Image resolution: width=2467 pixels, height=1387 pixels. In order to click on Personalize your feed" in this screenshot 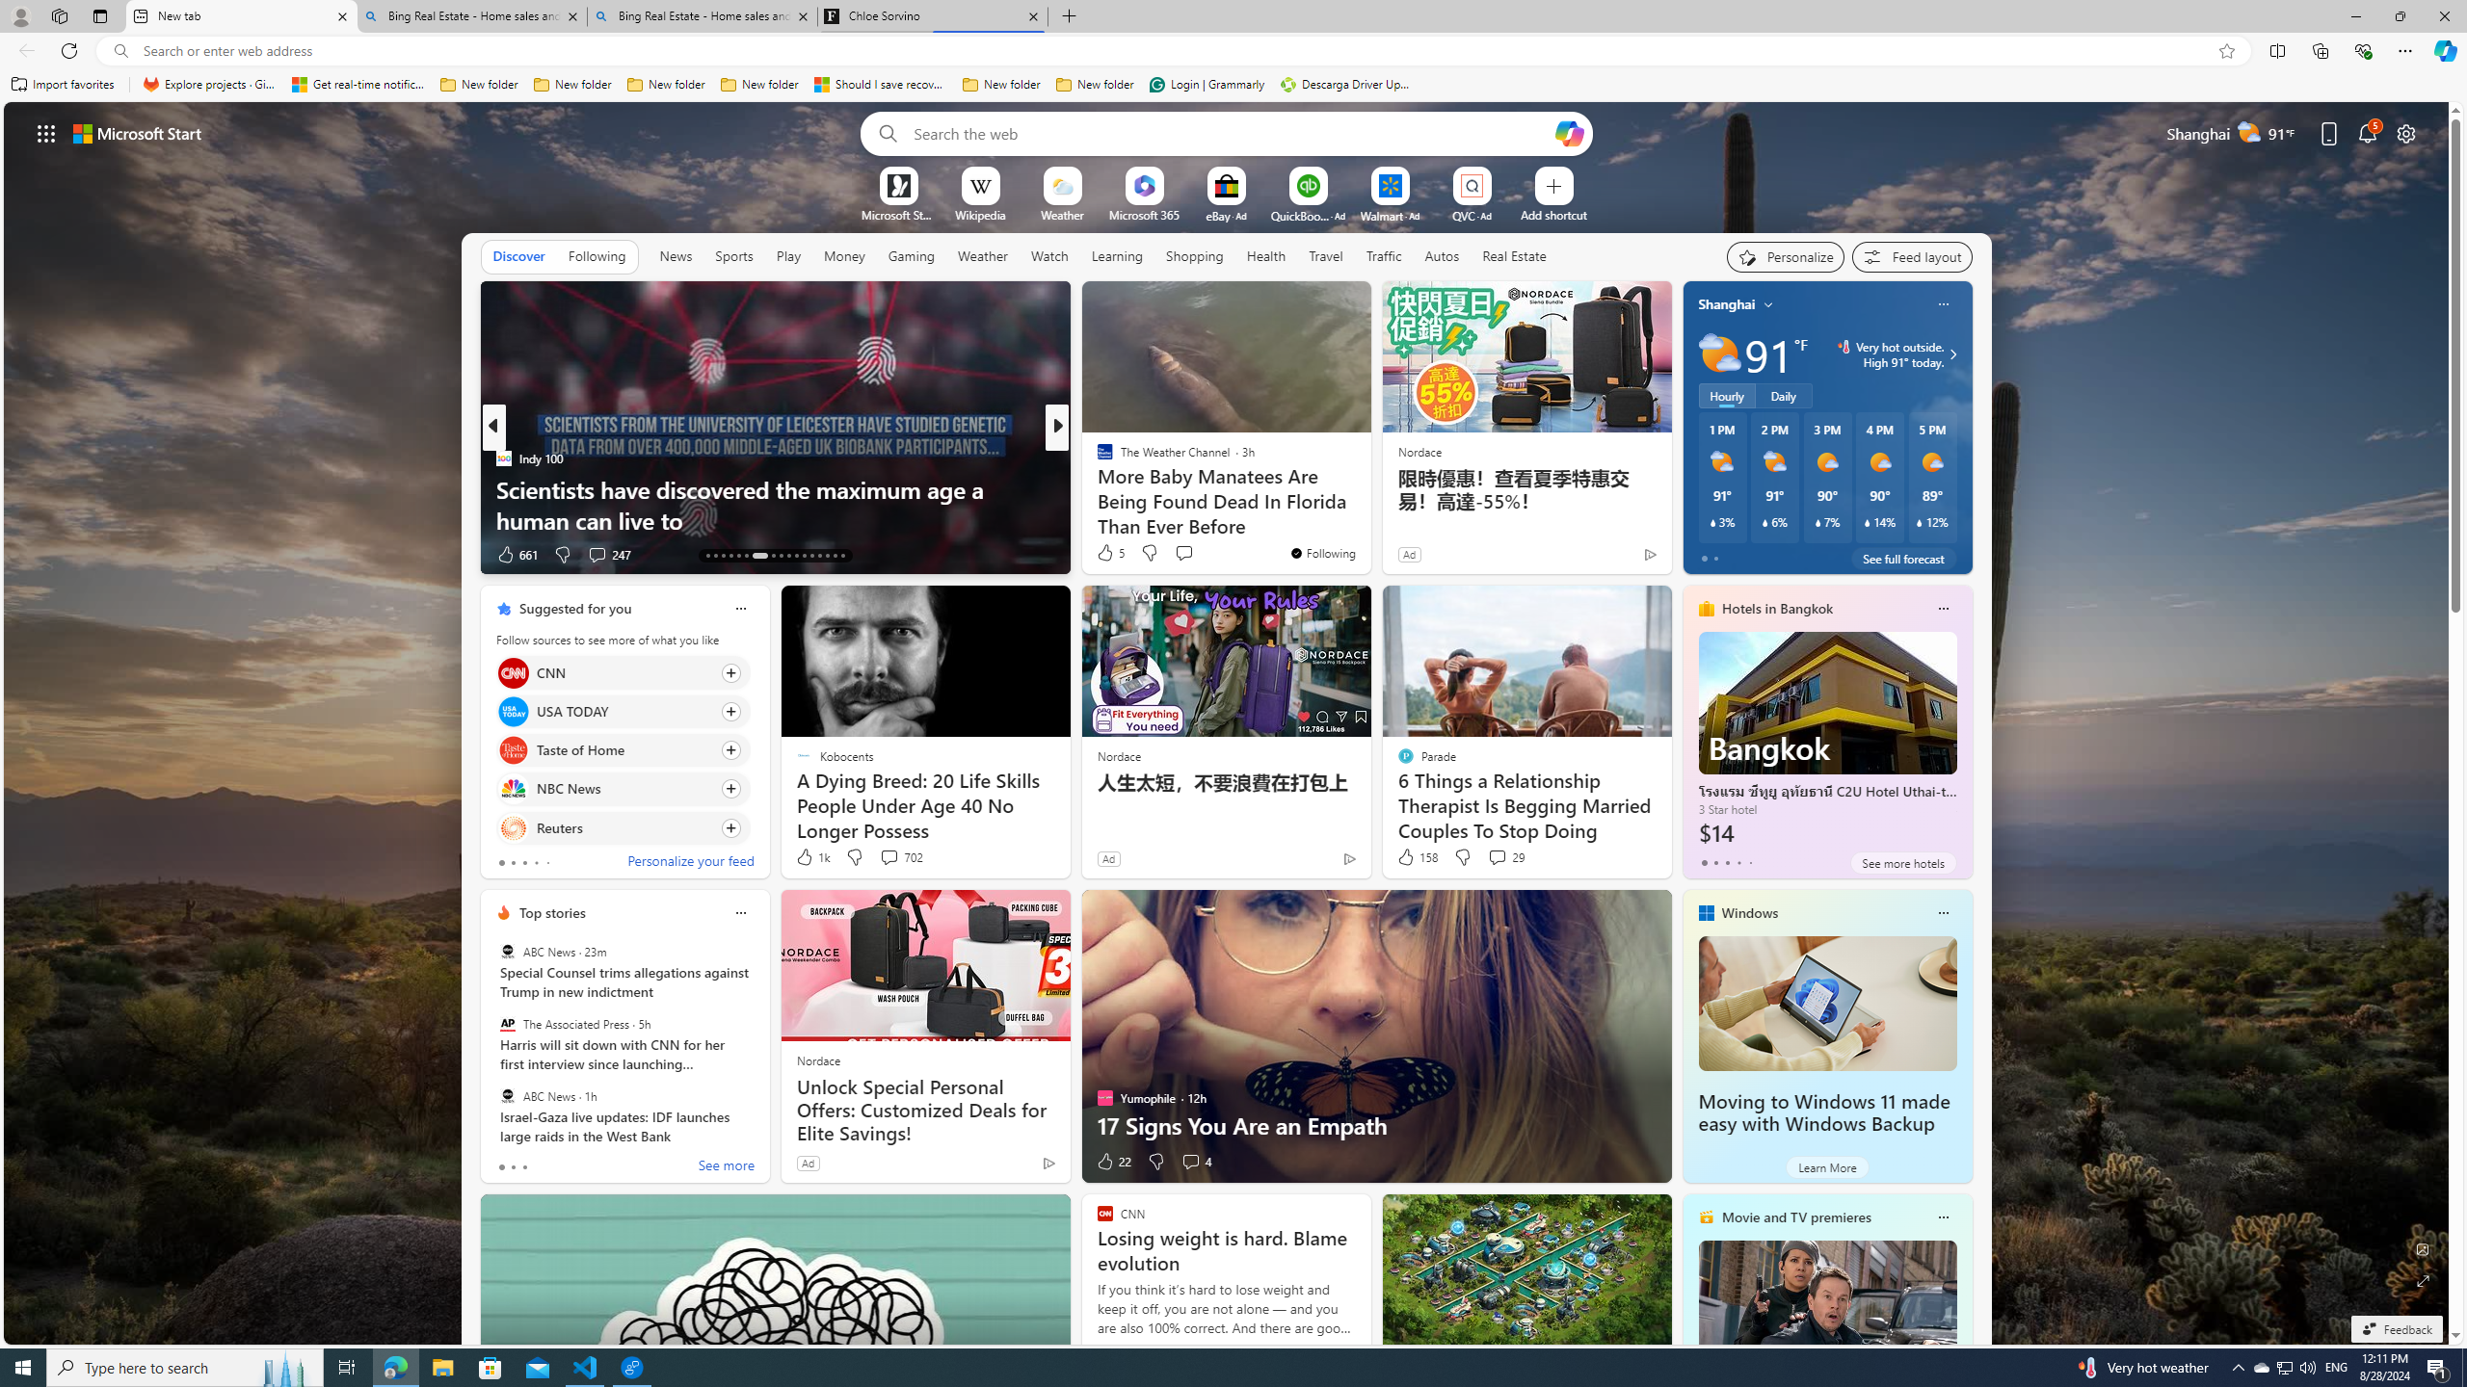, I will do `click(1786, 256)`.